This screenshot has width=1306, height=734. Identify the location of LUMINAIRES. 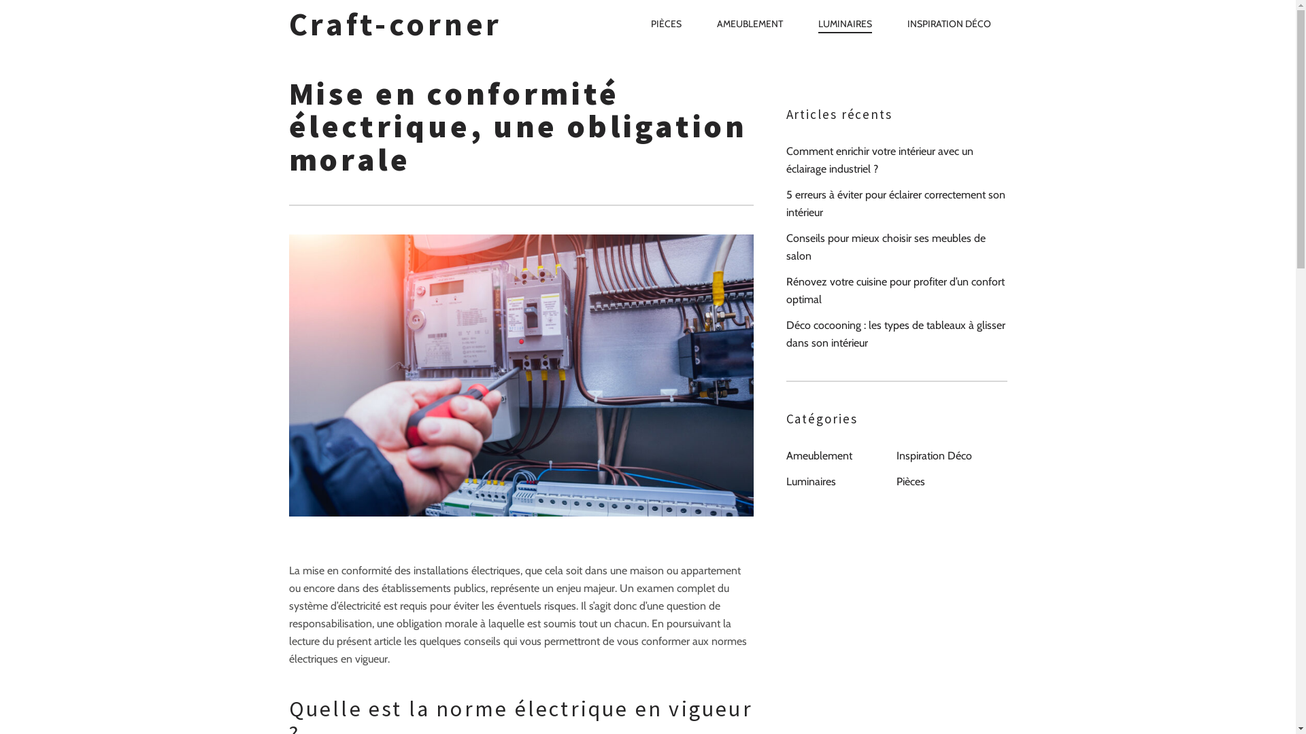
(845, 24).